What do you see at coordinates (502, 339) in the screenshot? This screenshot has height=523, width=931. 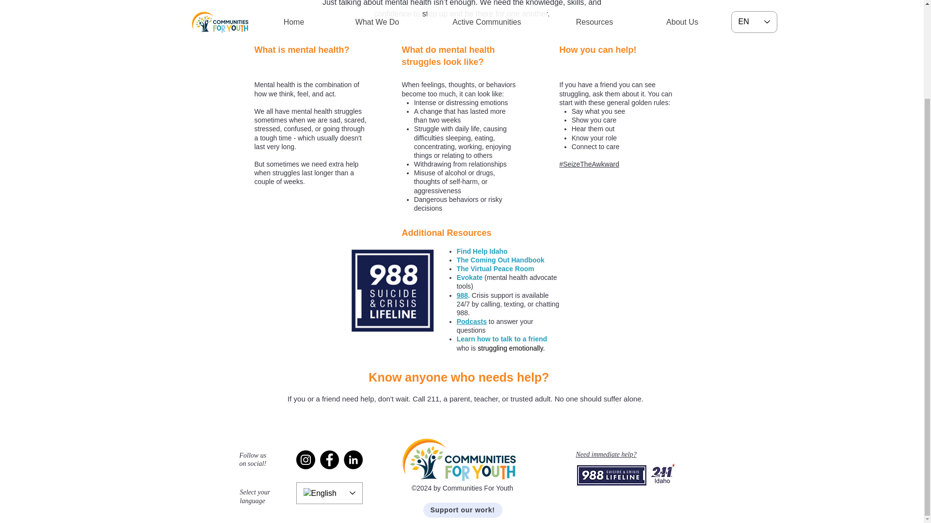 I see `Learn how to talk to a friend` at bounding box center [502, 339].